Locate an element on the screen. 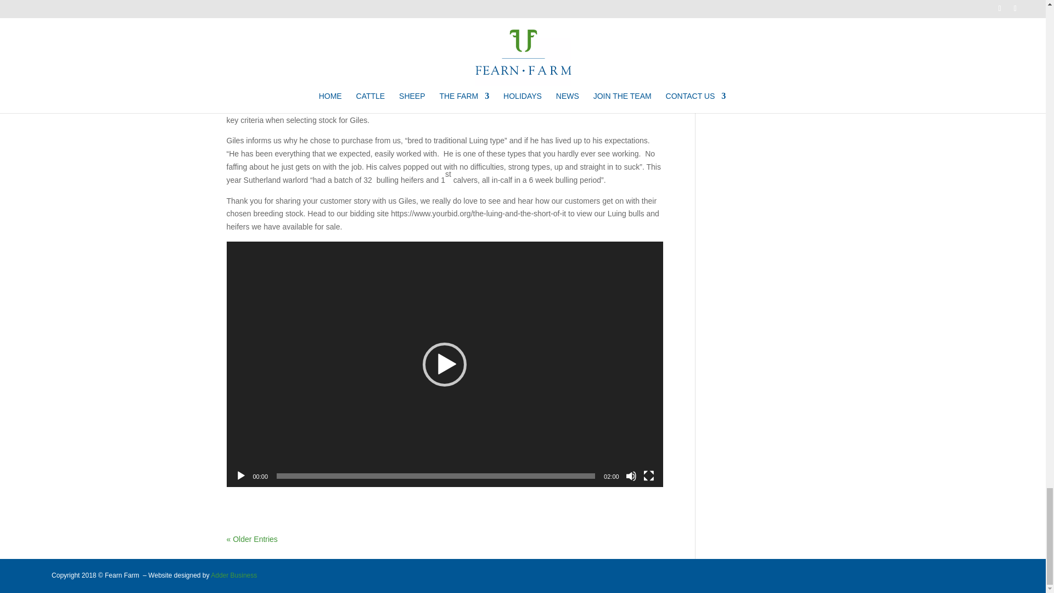 Image resolution: width=1054 pixels, height=593 pixels. Posts by Abbie is located at coordinates (246, 3).